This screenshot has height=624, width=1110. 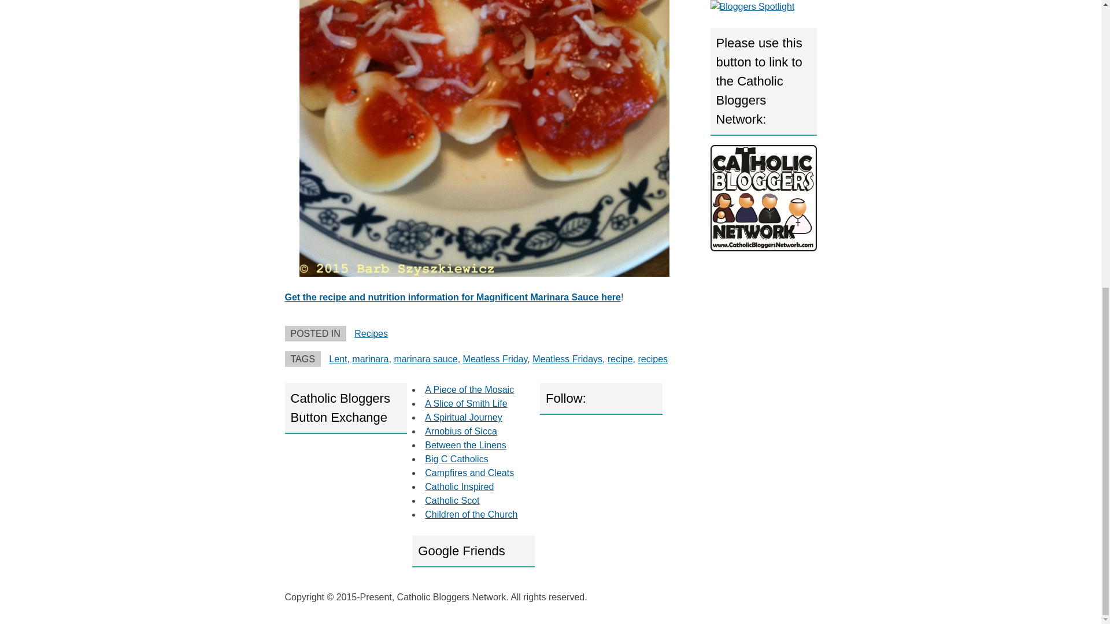 I want to click on Bloggers Spotlight, so click(x=752, y=7).